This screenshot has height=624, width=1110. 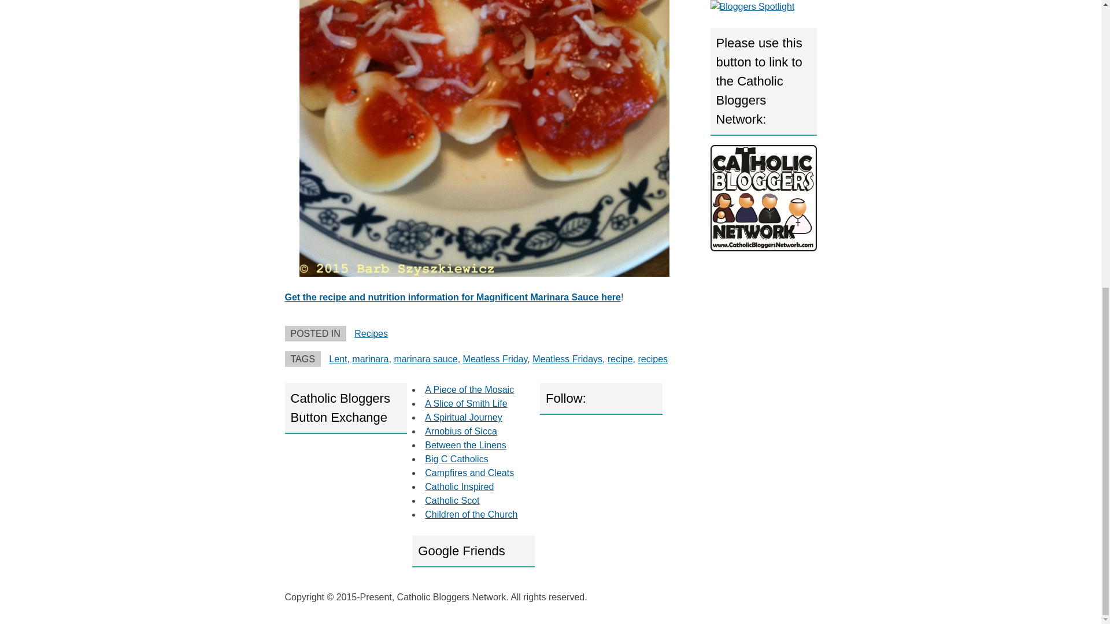 I want to click on Bloggers Spotlight, so click(x=752, y=7).